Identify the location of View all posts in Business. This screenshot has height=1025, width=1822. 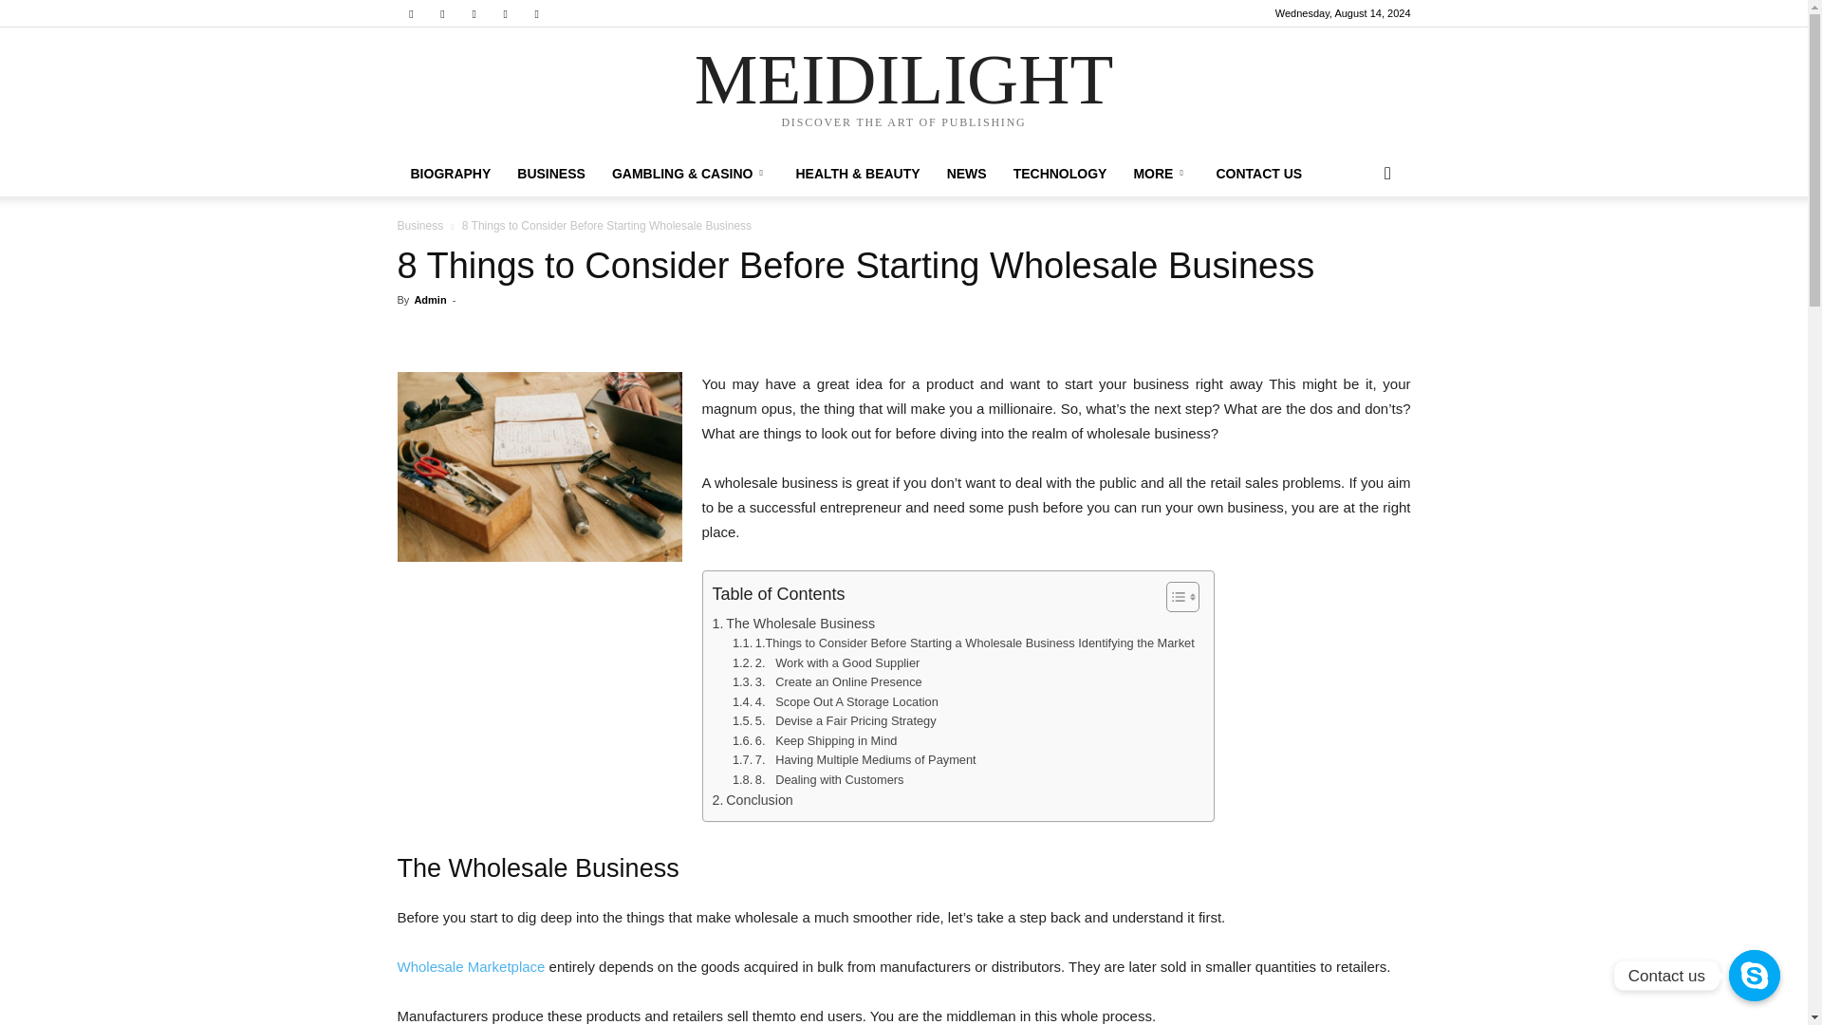
(419, 226).